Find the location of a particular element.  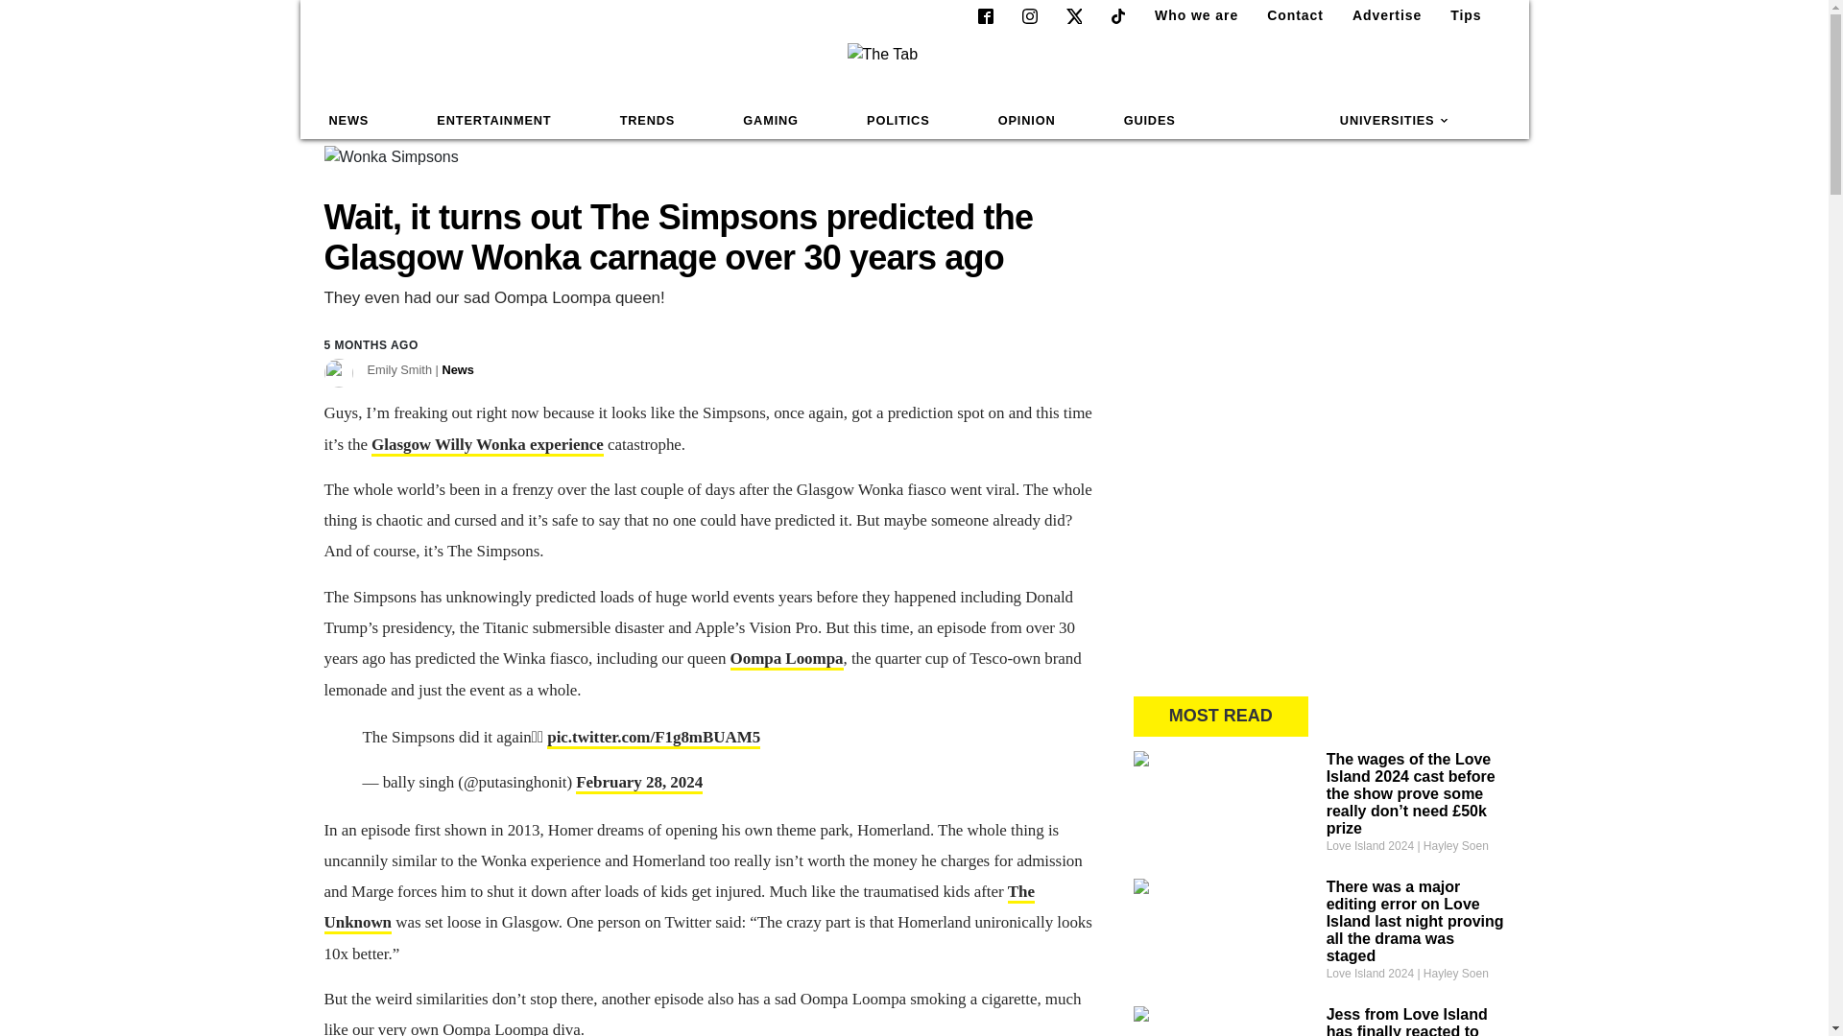

POLITICS is located at coordinates (898, 121).